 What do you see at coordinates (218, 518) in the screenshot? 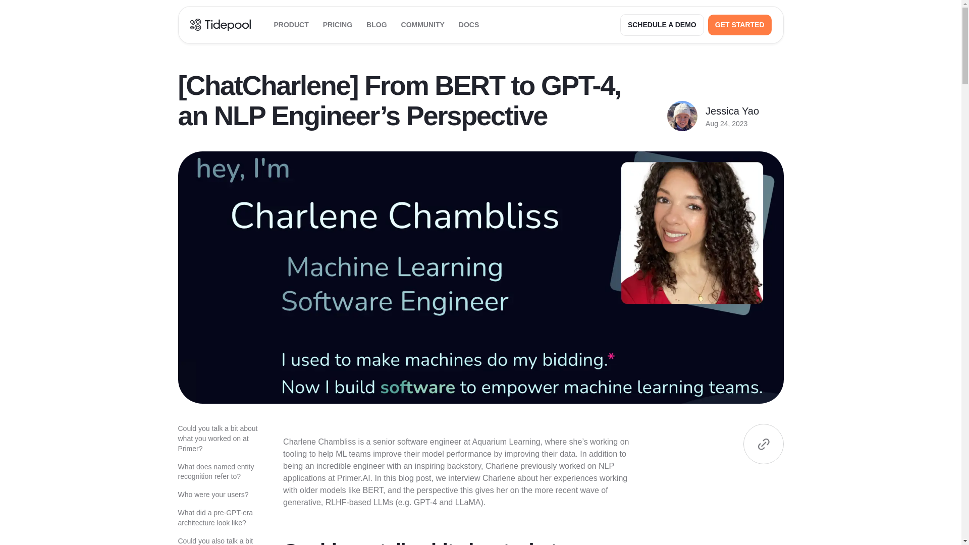
I see `What did a pre-GPT-era architecture look like?` at bounding box center [218, 518].